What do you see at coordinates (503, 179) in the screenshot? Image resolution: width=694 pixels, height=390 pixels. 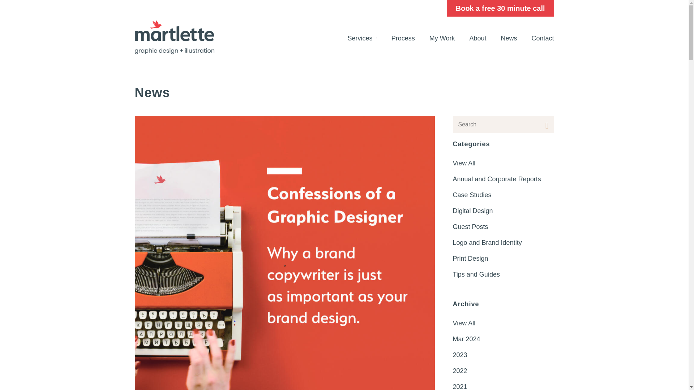 I see `Annual and Corporate Reports` at bounding box center [503, 179].